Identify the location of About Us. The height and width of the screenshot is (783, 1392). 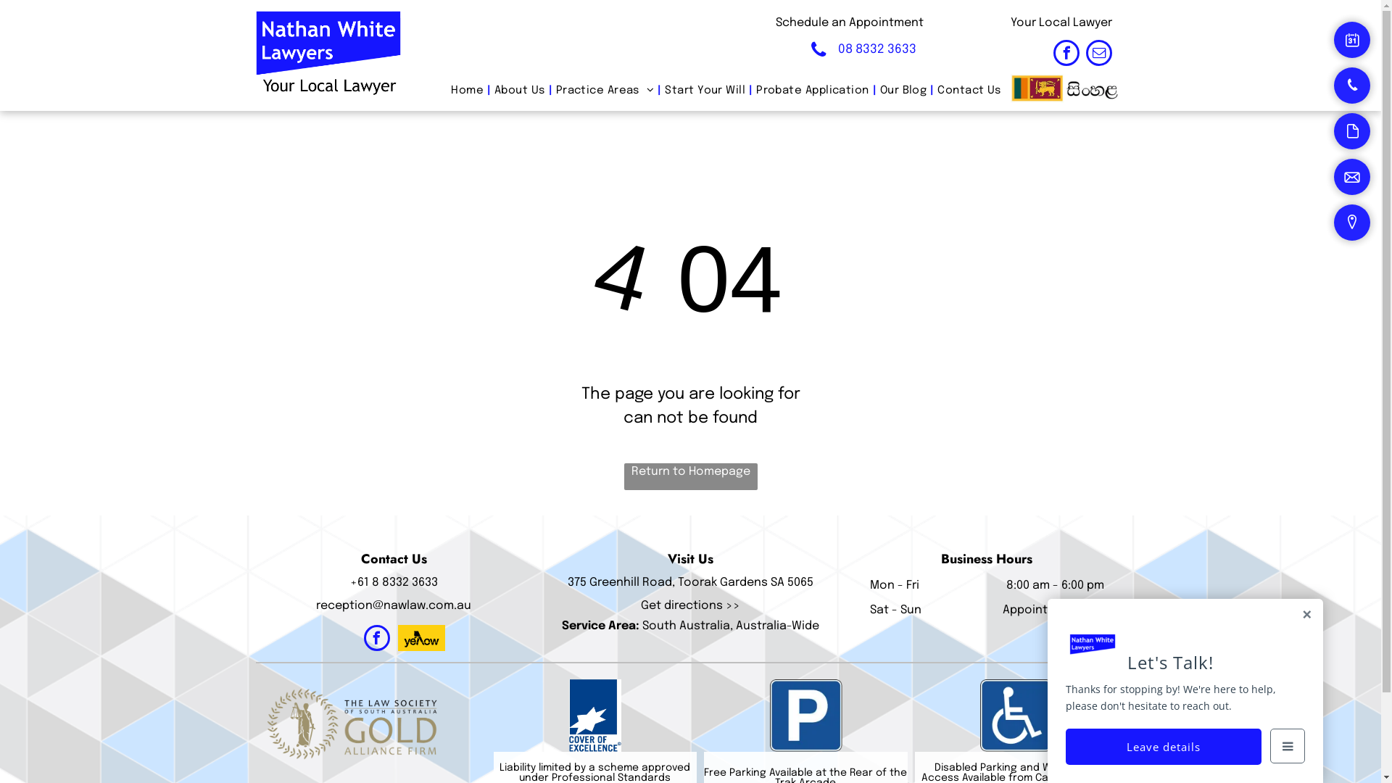
(520, 91).